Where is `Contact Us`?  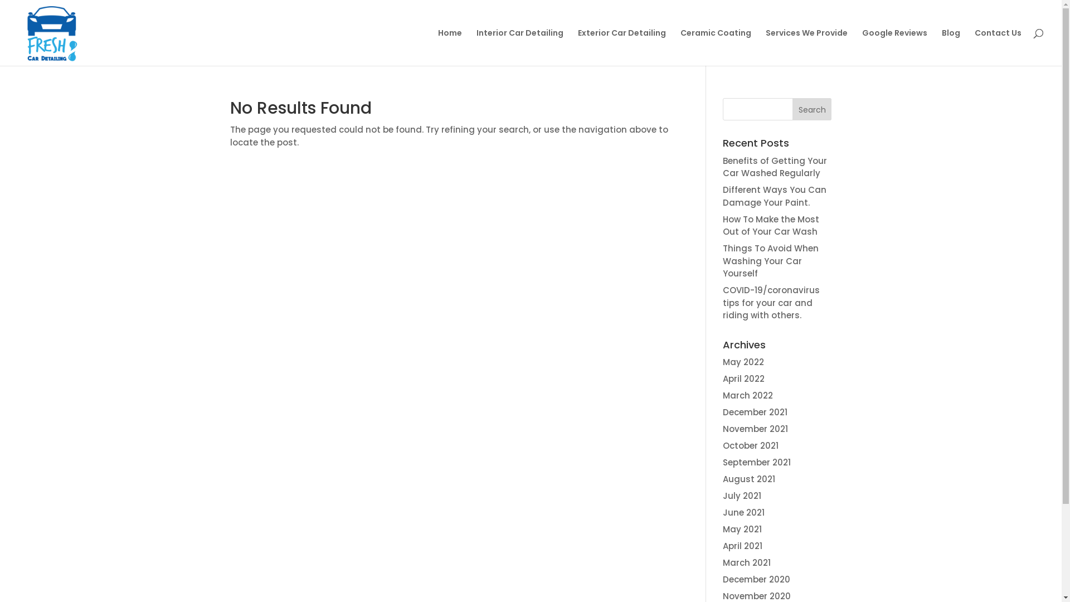 Contact Us is located at coordinates (998, 47).